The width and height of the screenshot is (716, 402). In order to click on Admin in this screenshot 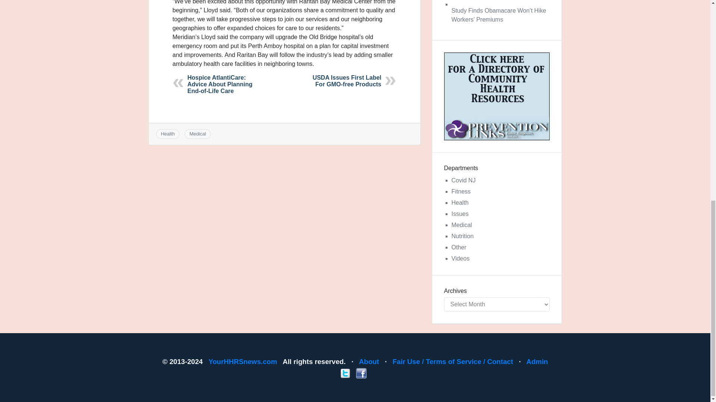, I will do `click(537, 361)`.